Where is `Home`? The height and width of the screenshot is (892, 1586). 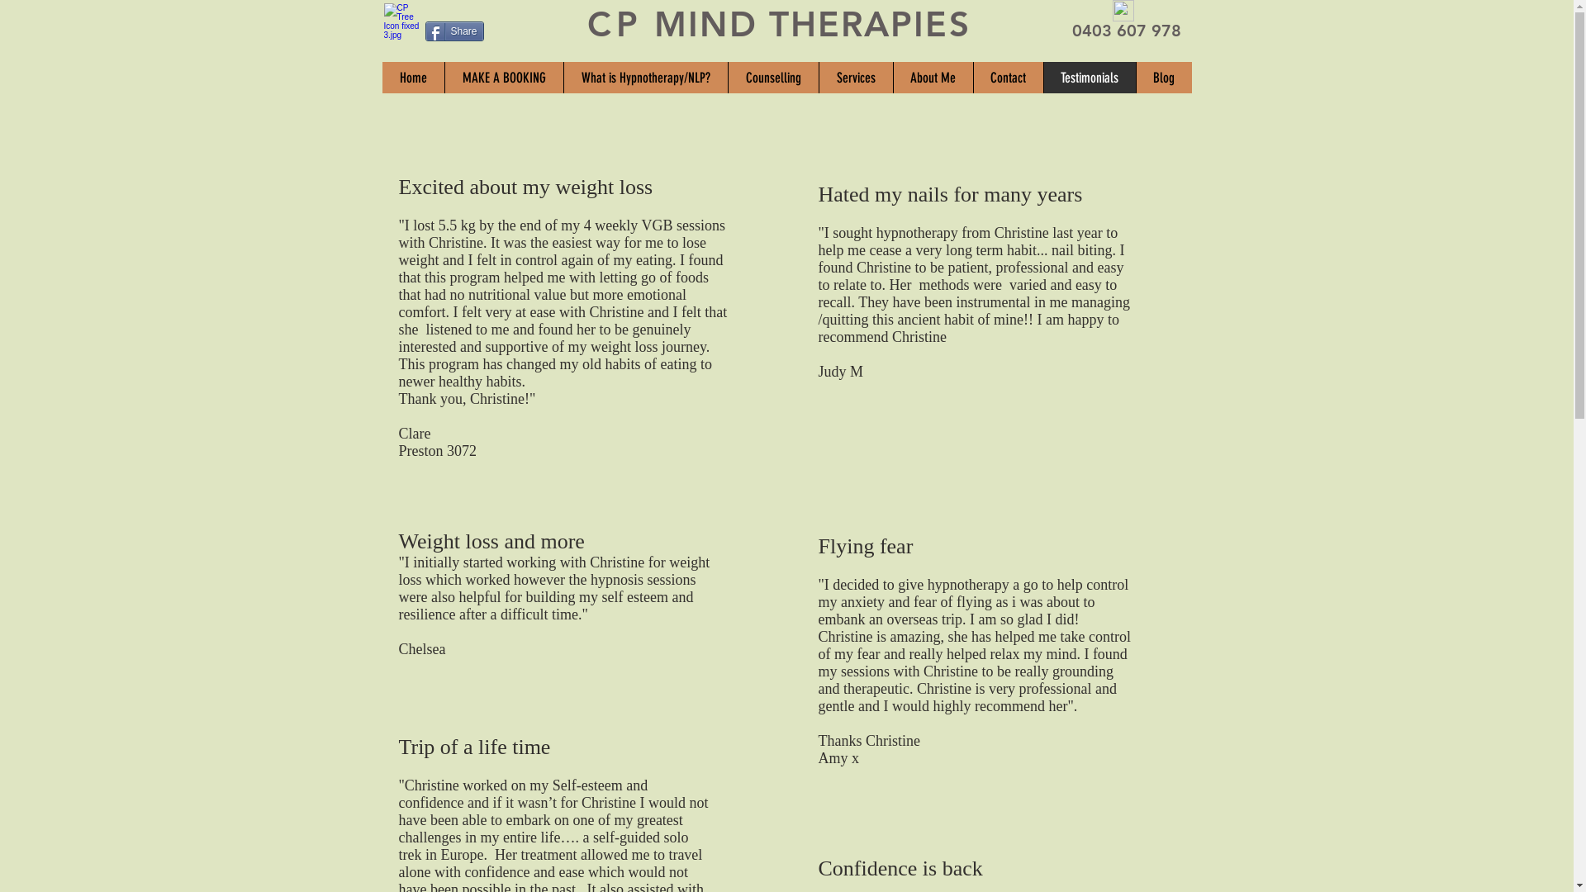 Home is located at coordinates (413, 78).